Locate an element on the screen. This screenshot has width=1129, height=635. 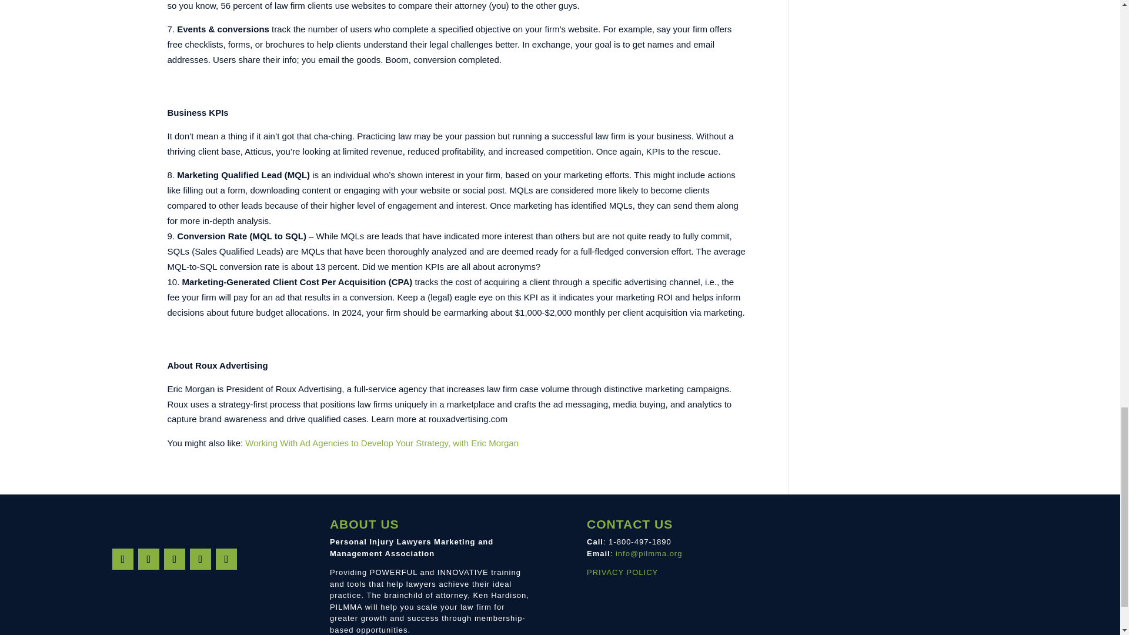
Follow on Instagram is located at coordinates (148, 559).